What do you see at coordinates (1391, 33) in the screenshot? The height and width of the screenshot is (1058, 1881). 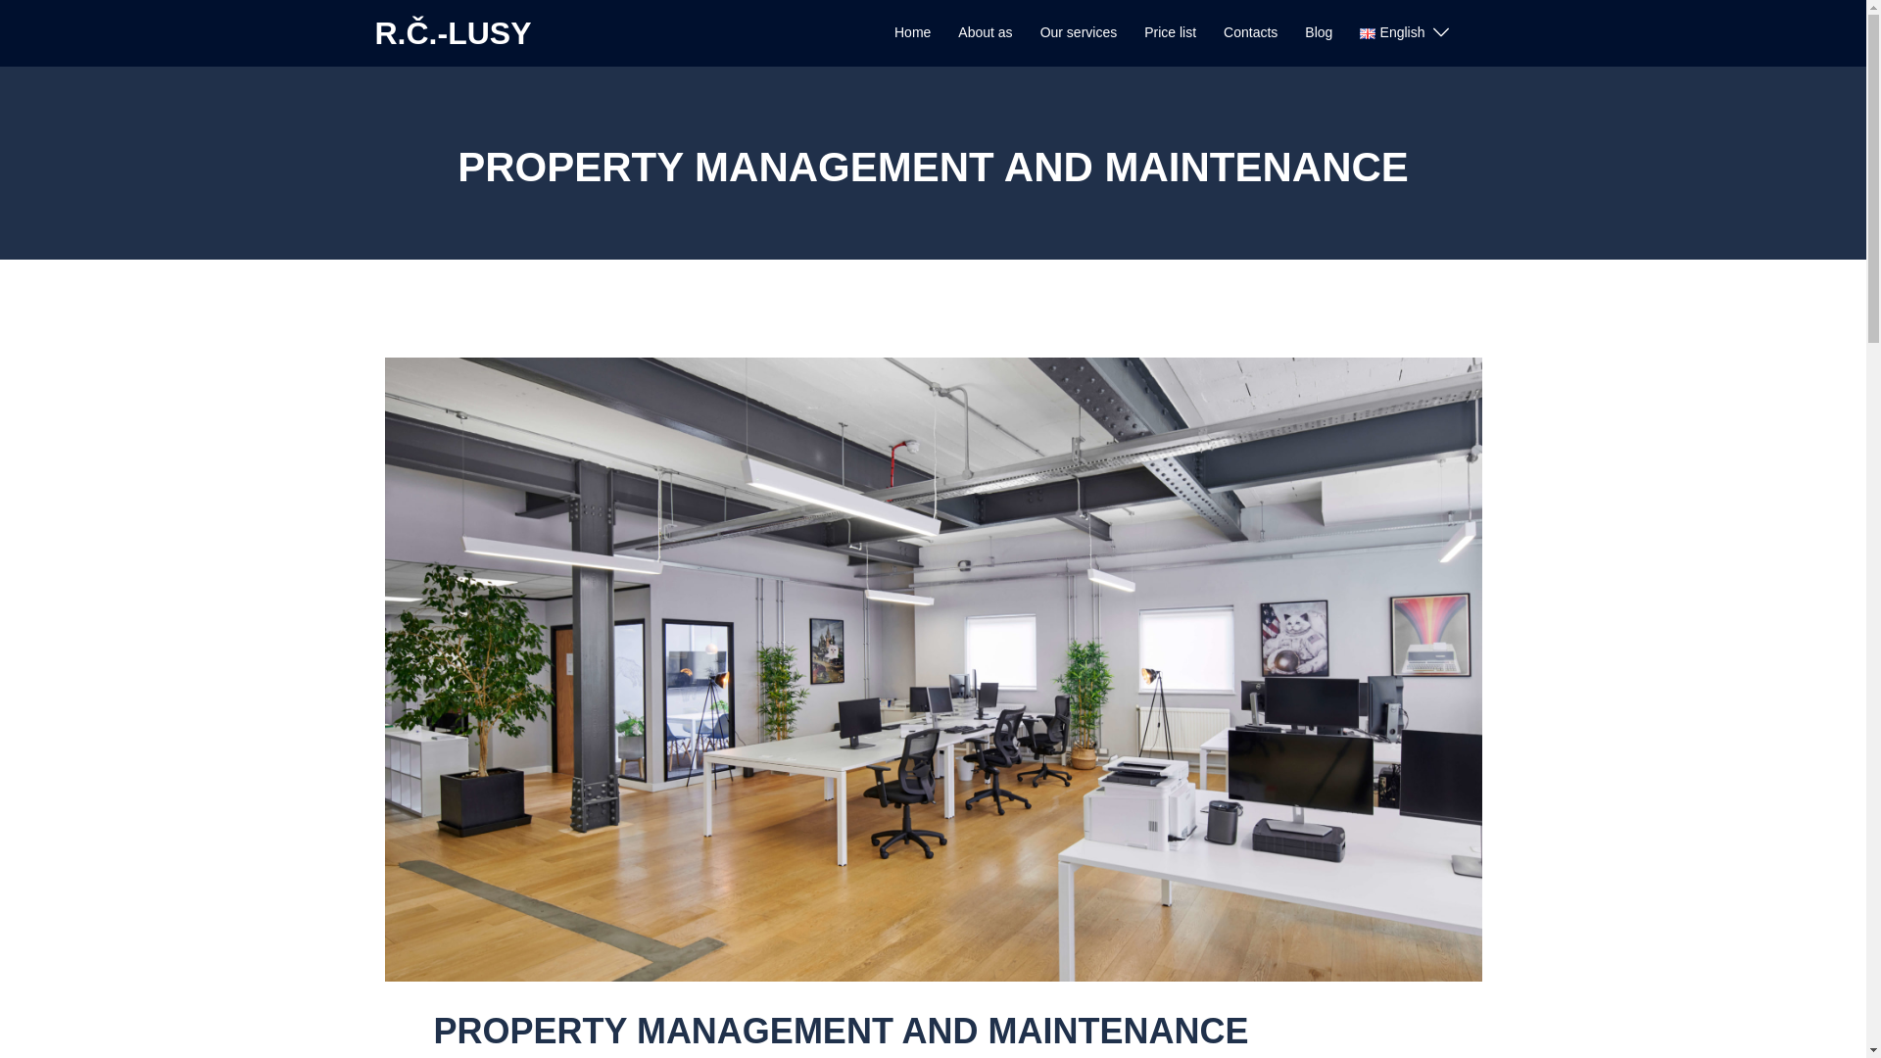 I see `English` at bounding box center [1391, 33].